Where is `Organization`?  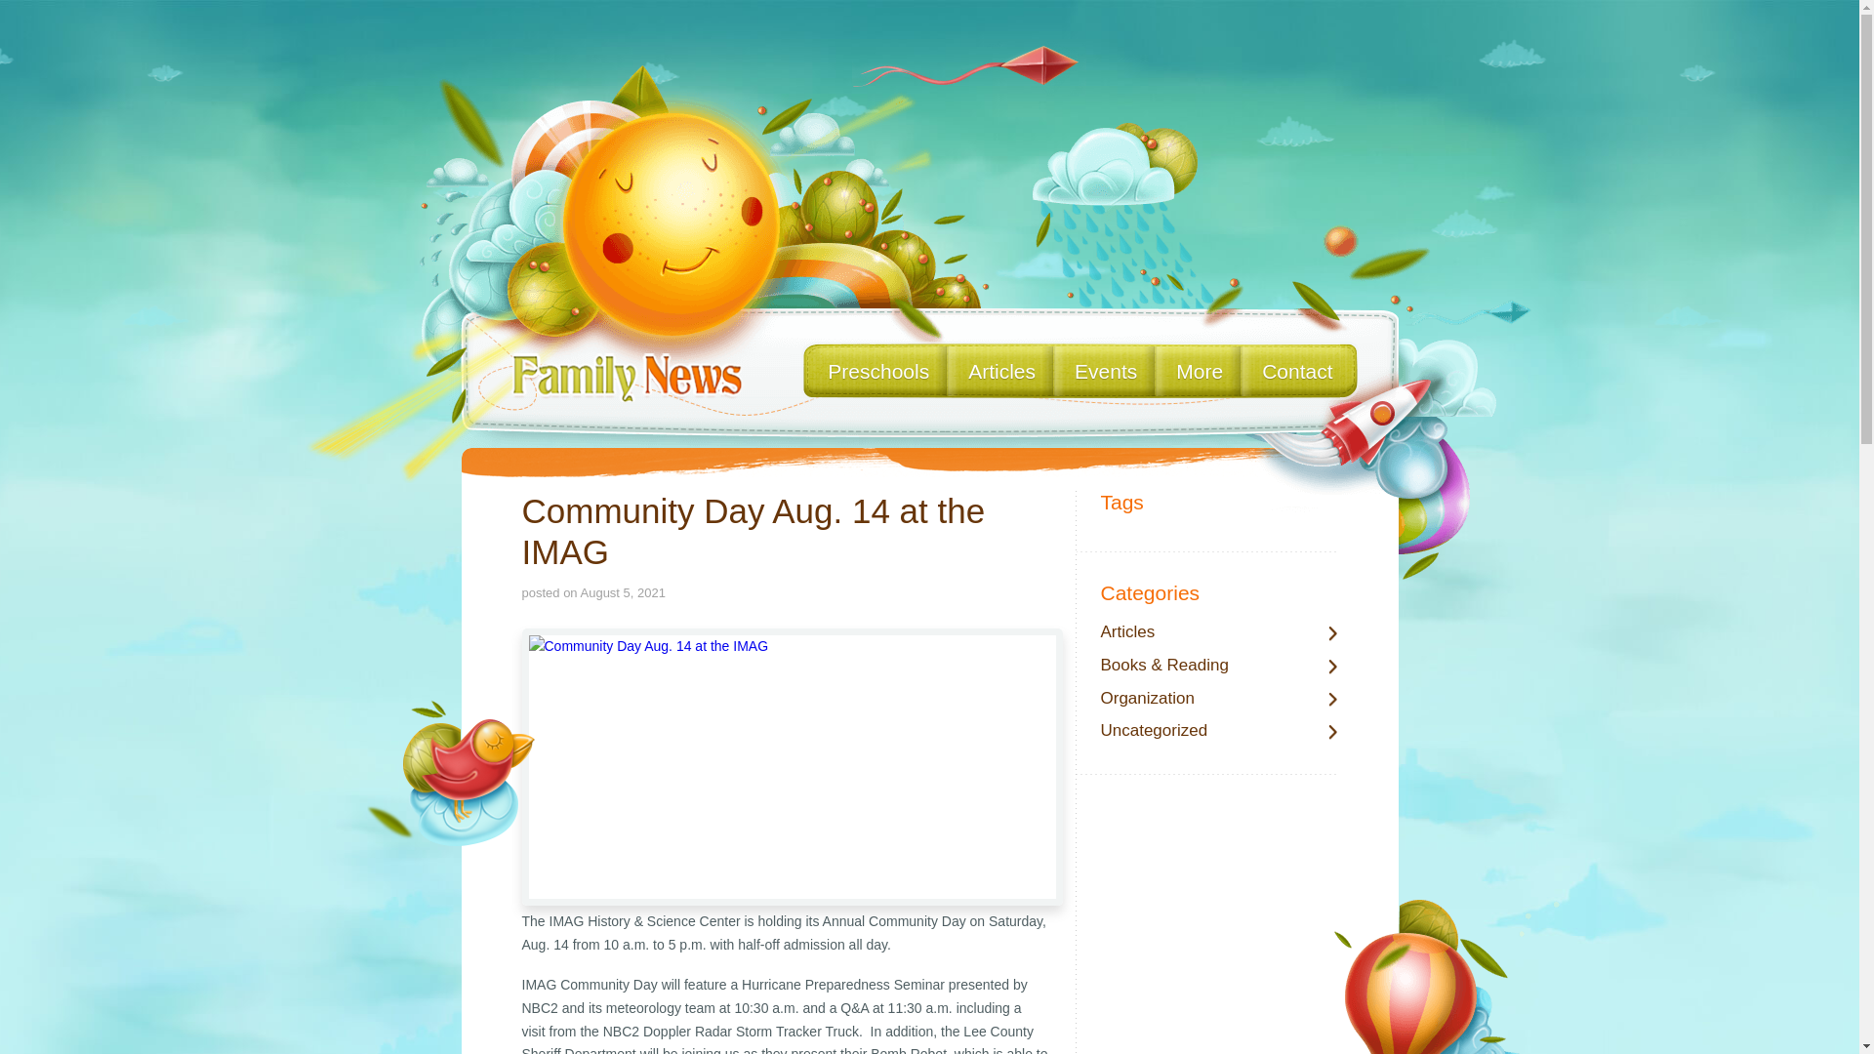 Organization is located at coordinates (1219, 699).